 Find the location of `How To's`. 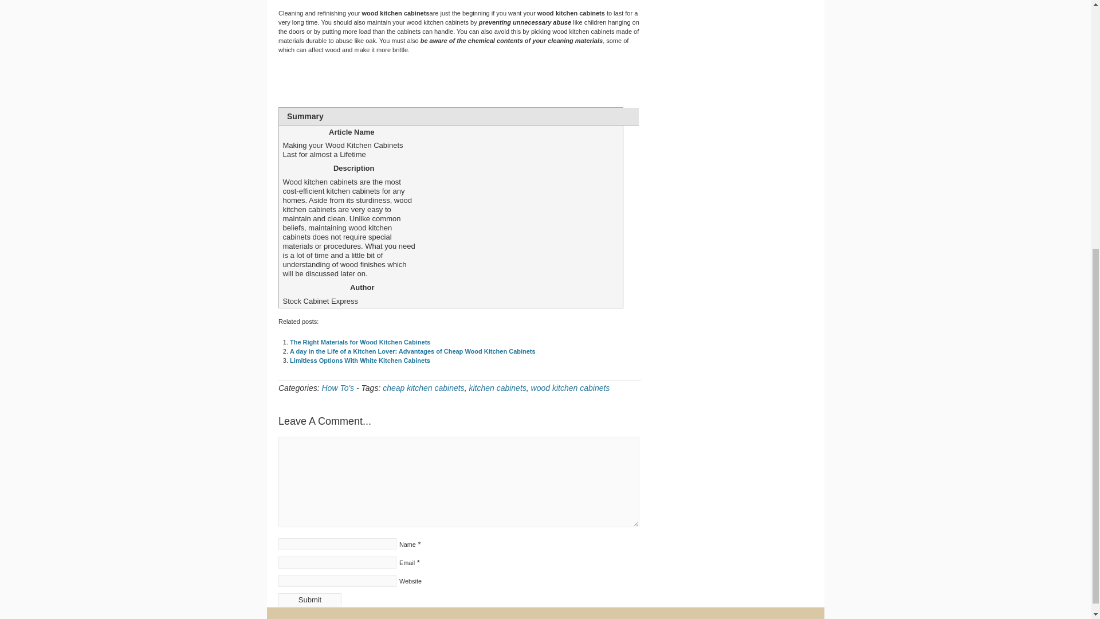

How To's is located at coordinates (337, 387).